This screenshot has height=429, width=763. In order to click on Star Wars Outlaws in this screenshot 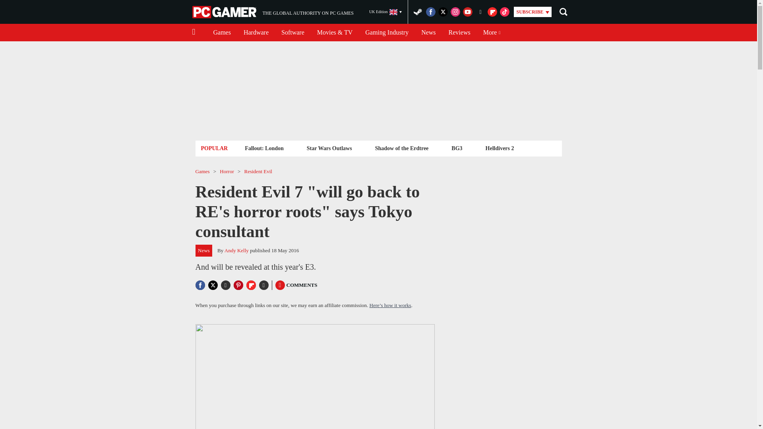, I will do `click(329, 148)`.